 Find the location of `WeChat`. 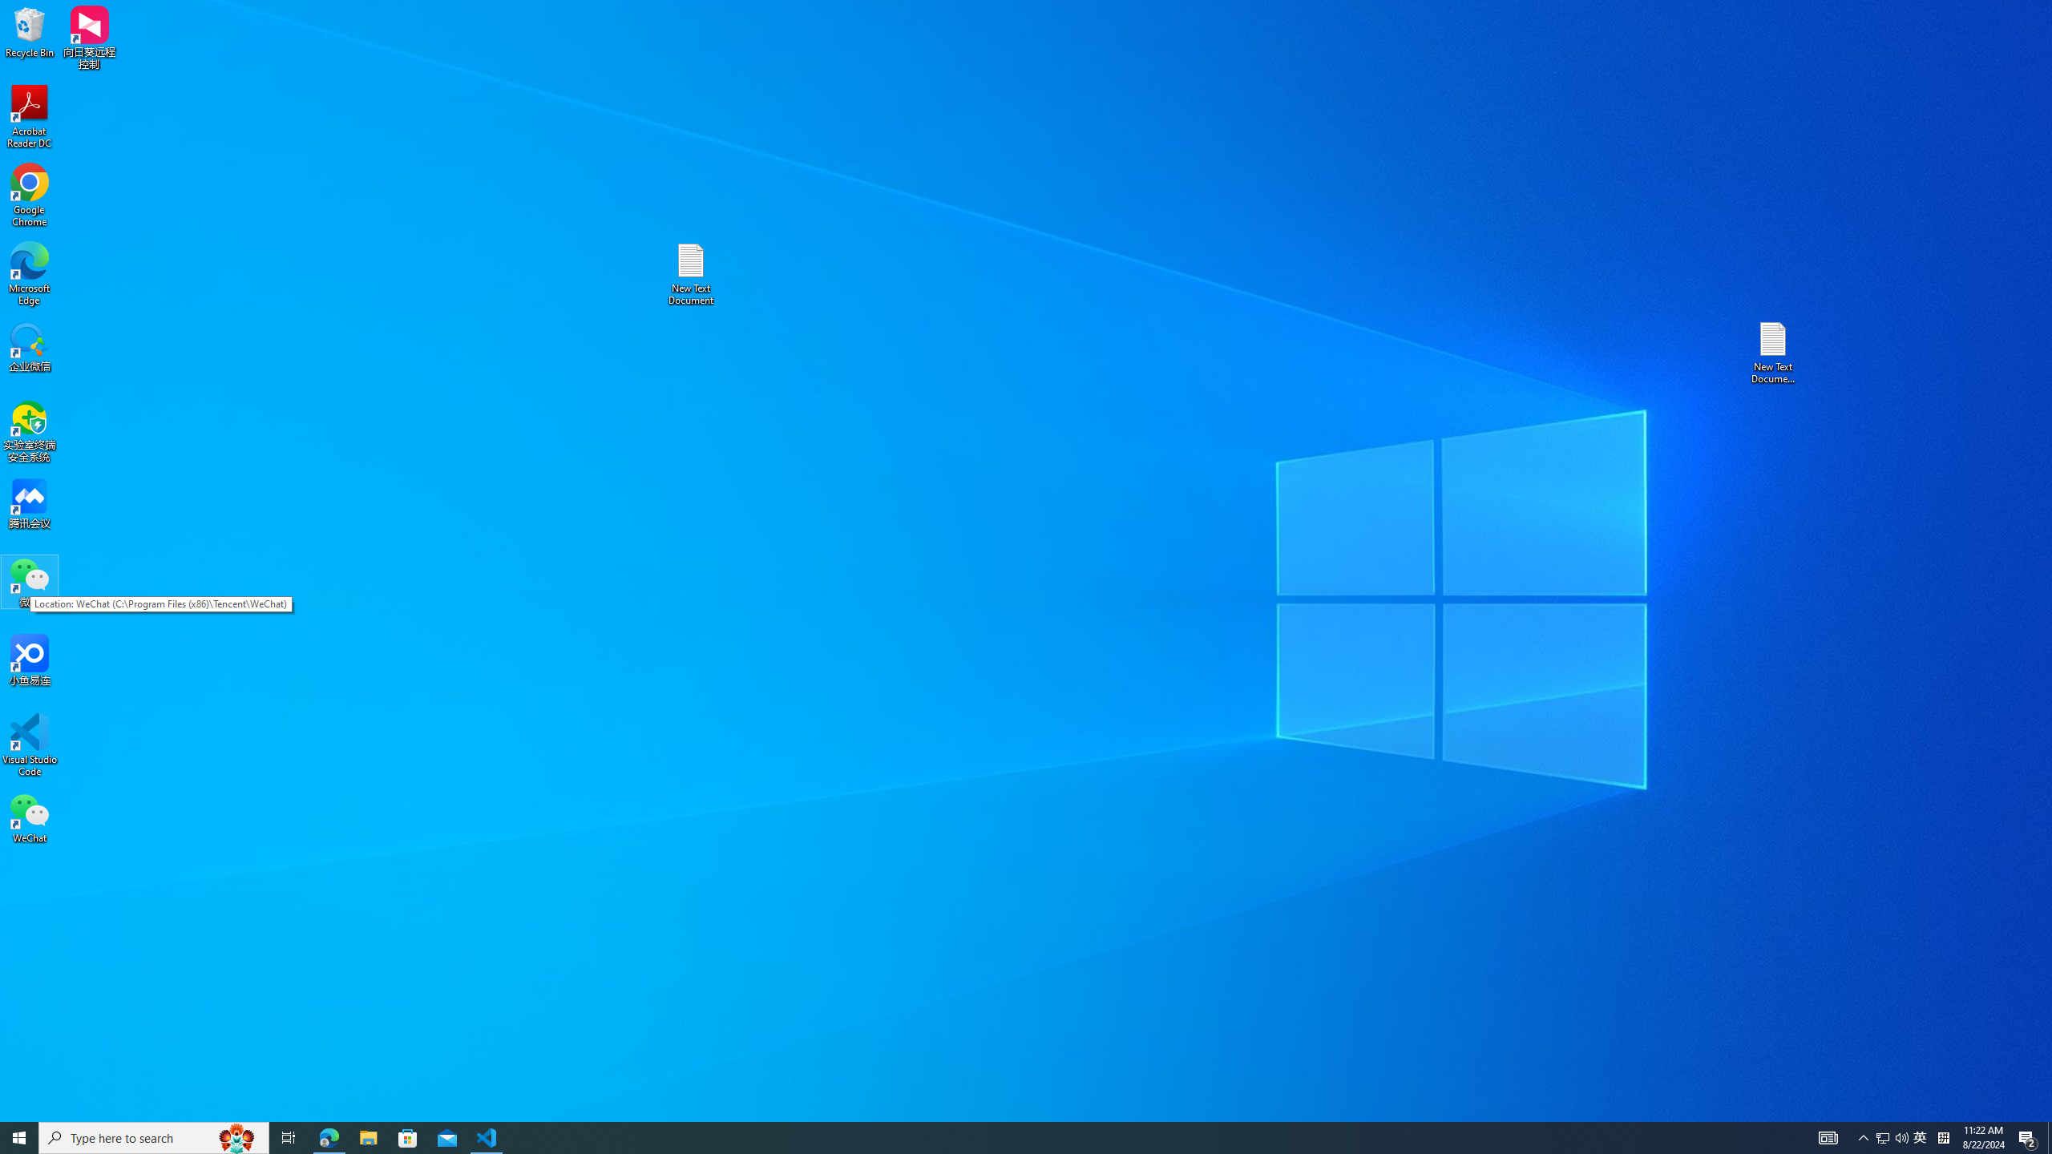

WeChat is located at coordinates (30, 817).